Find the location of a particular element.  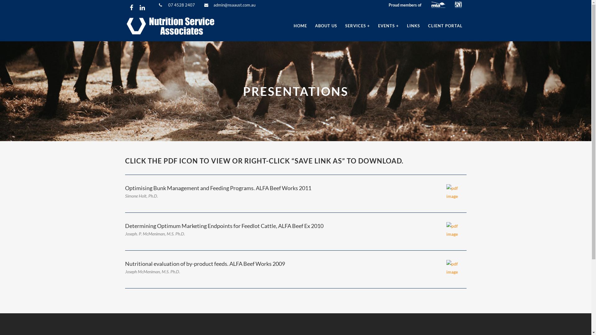

HOME is located at coordinates (300, 26).